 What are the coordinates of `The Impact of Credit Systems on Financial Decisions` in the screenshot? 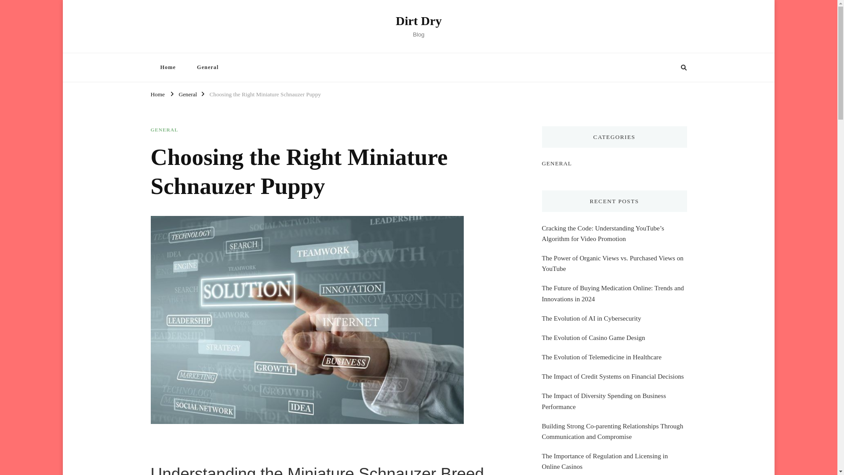 It's located at (613, 376).